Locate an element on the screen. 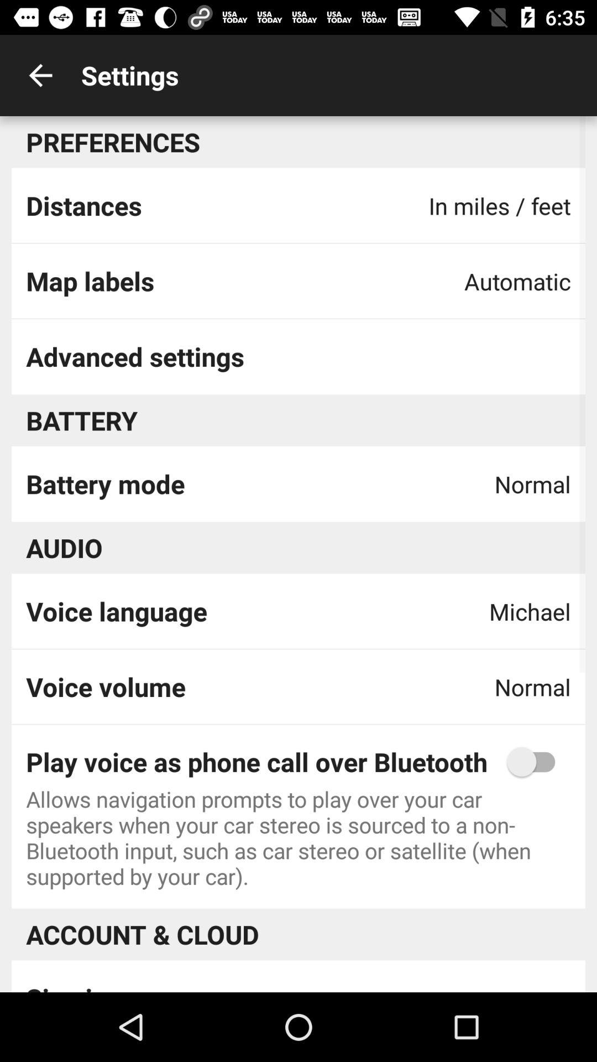 This screenshot has width=597, height=1062. turn off the michael app is located at coordinates (530, 611).